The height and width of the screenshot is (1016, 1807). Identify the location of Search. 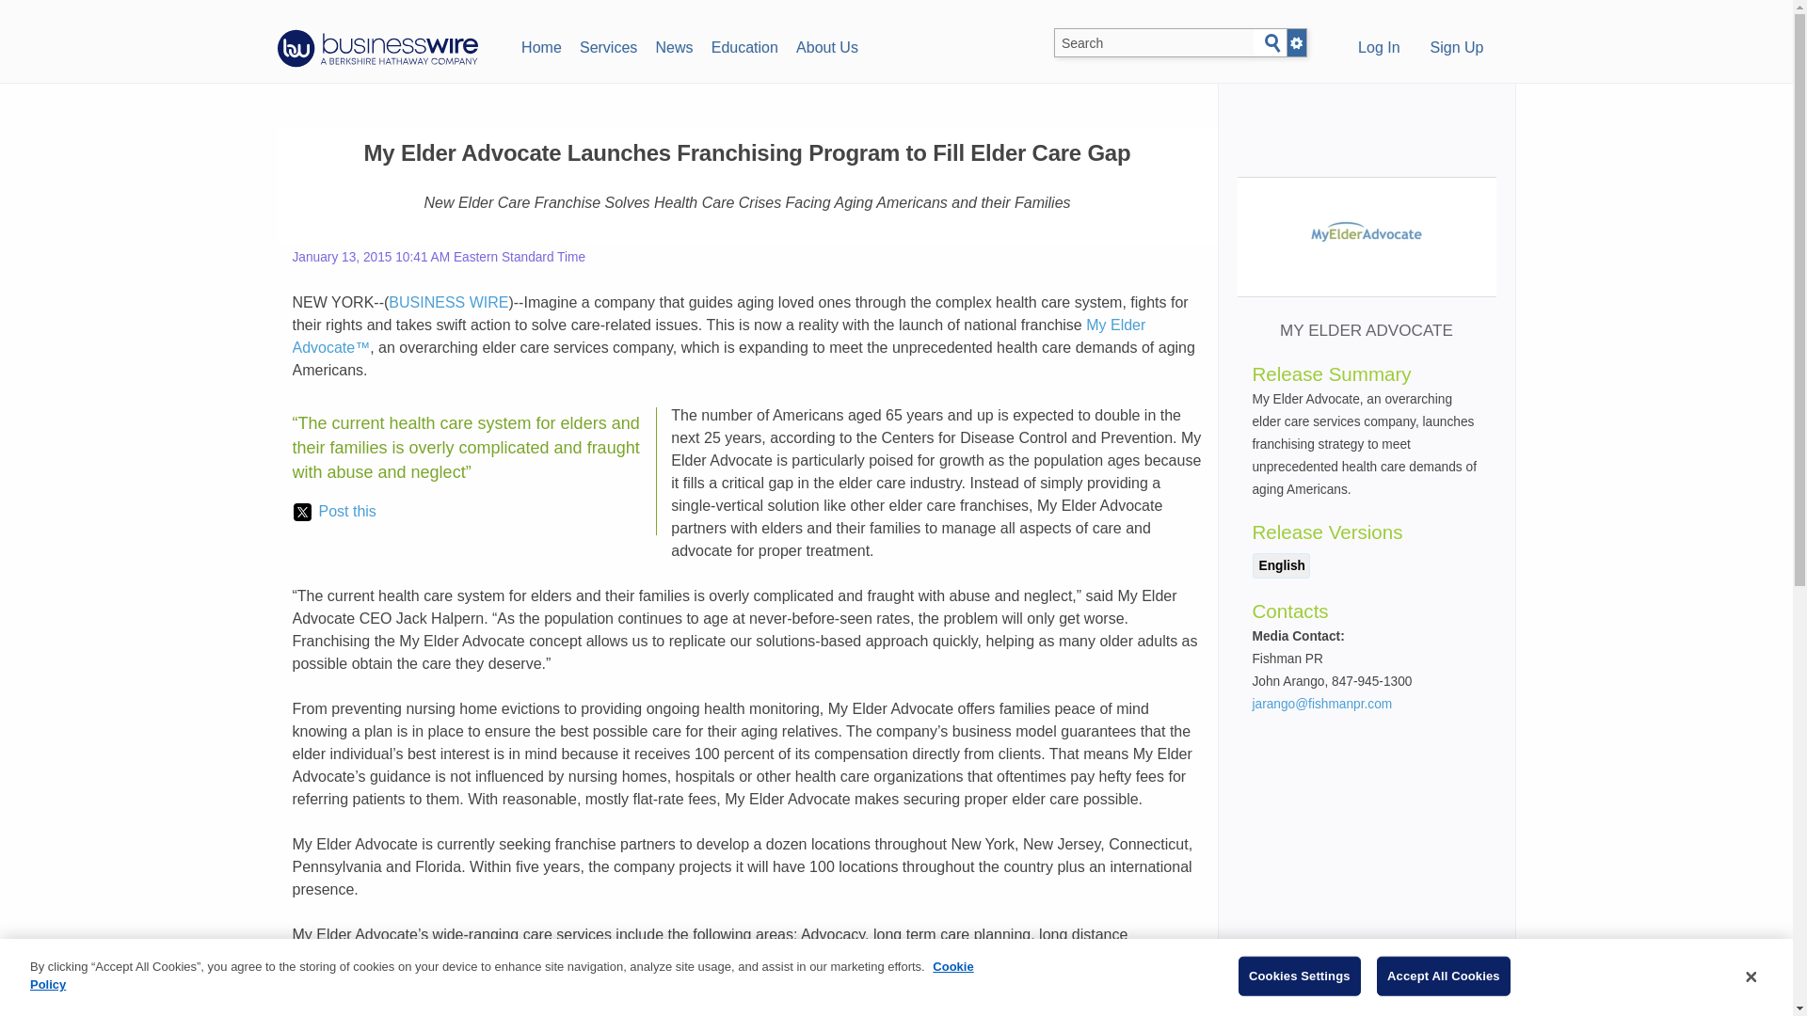
(1272, 43).